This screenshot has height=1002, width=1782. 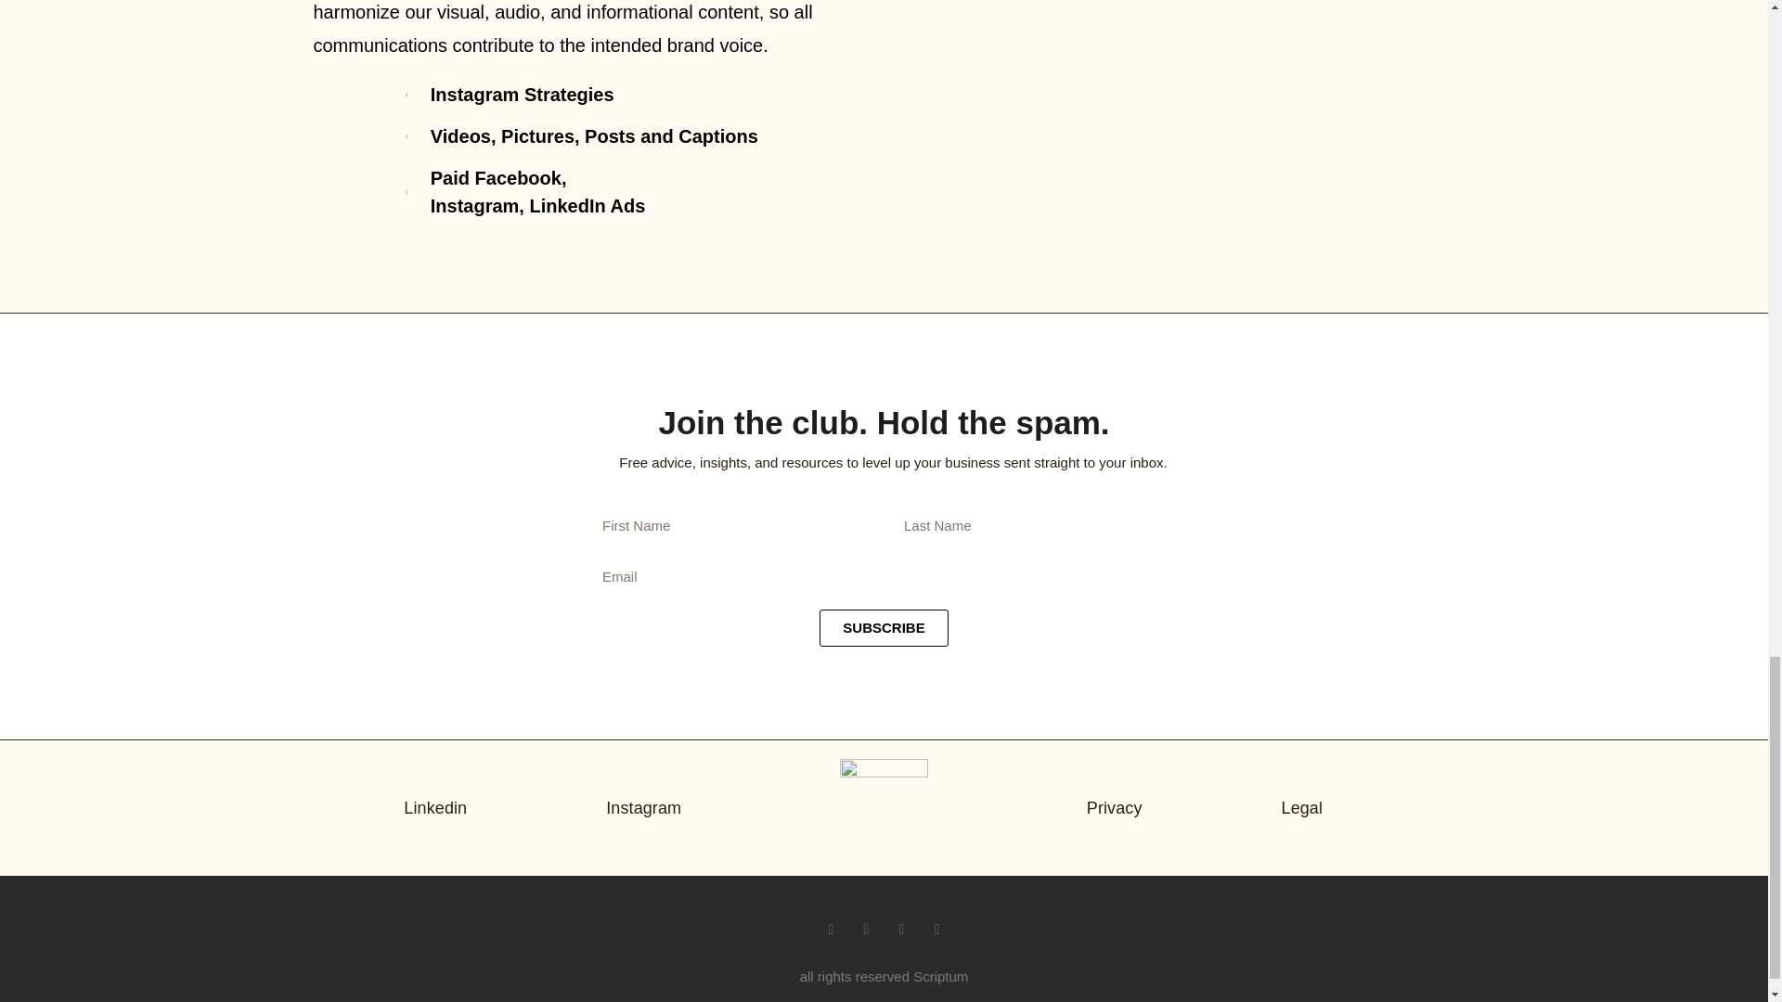 I want to click on SUBSCRIBE, so click(x=884, y=627).